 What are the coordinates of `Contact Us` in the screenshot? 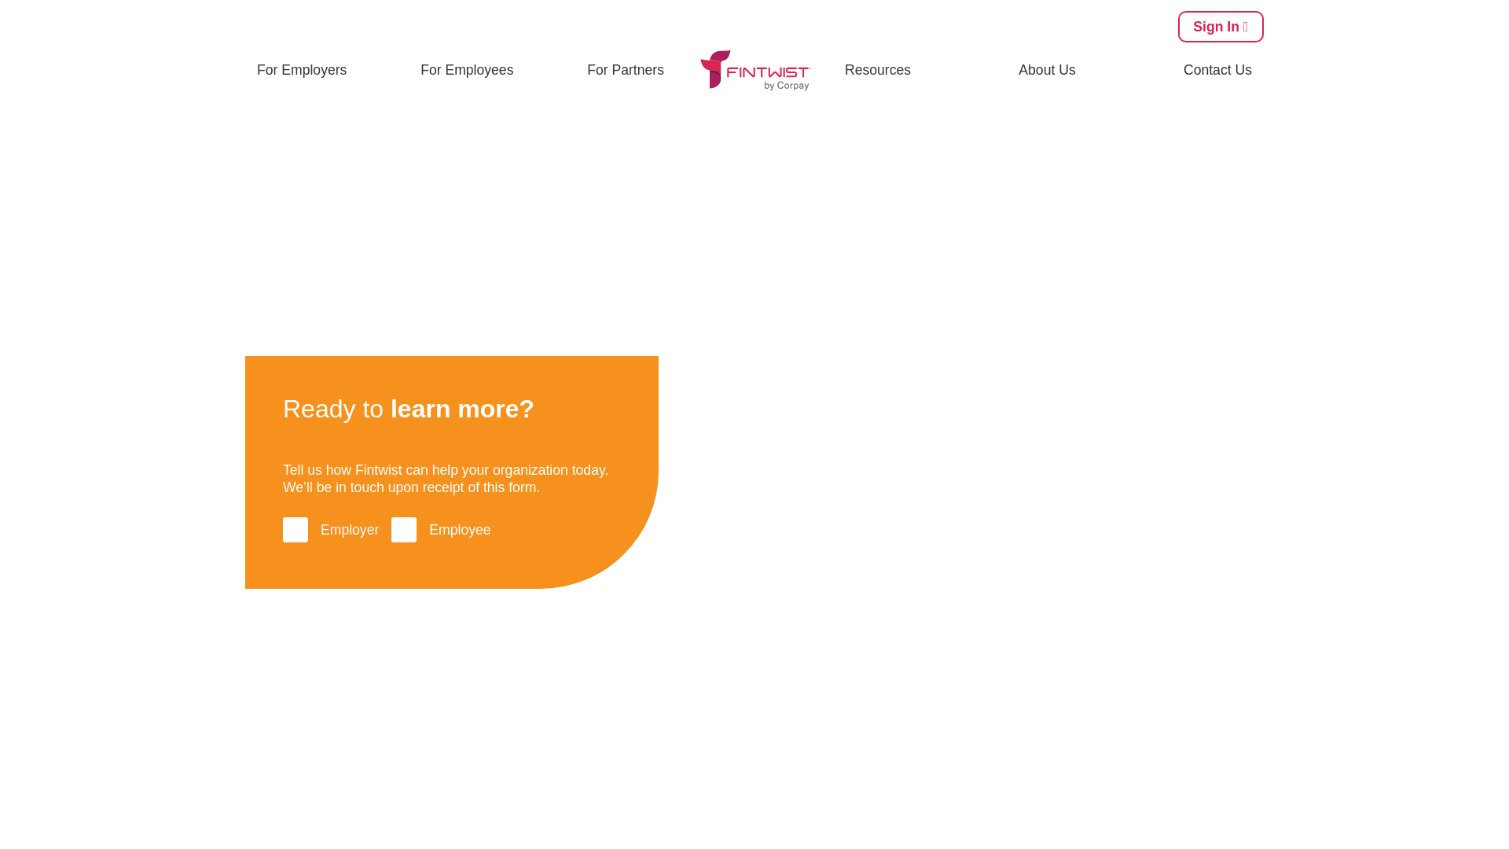 It's located at (1218, 69).